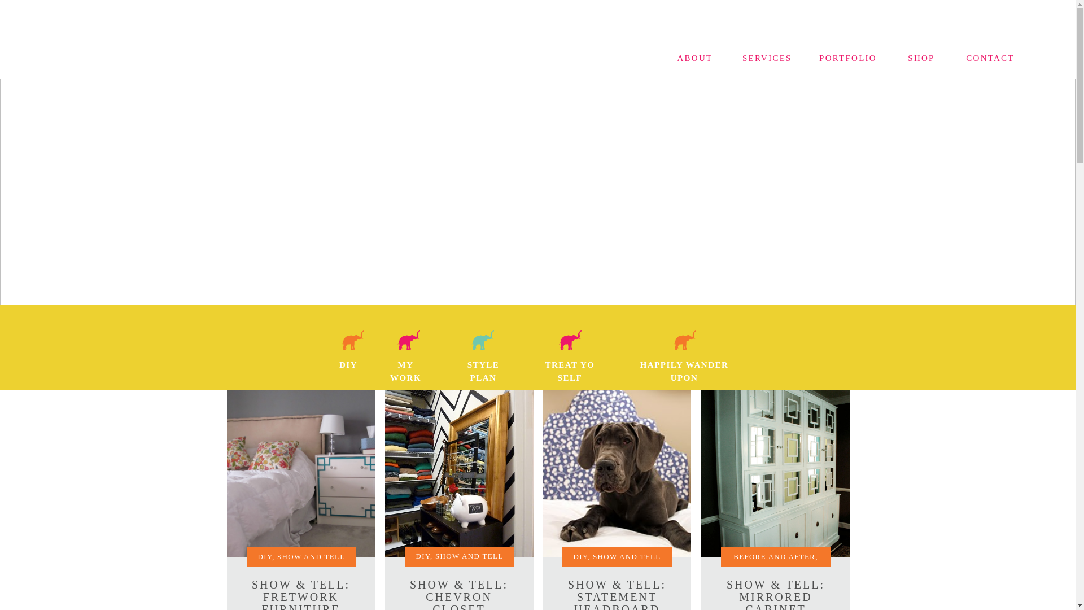  Describe the element at coordinates (921, 59) in the screenshot. I see `SHOP` at that location.